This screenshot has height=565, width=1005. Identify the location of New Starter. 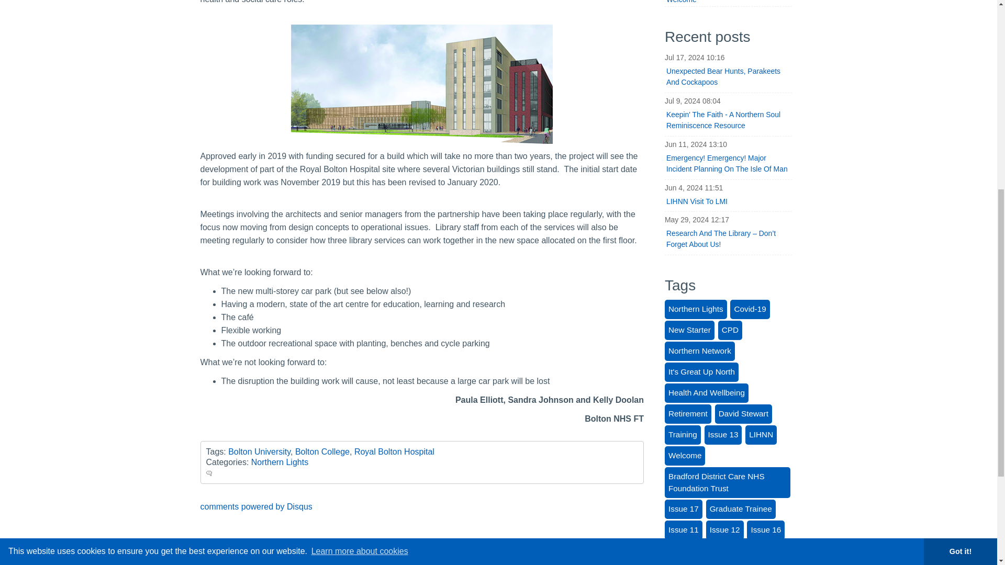
(689, 331).